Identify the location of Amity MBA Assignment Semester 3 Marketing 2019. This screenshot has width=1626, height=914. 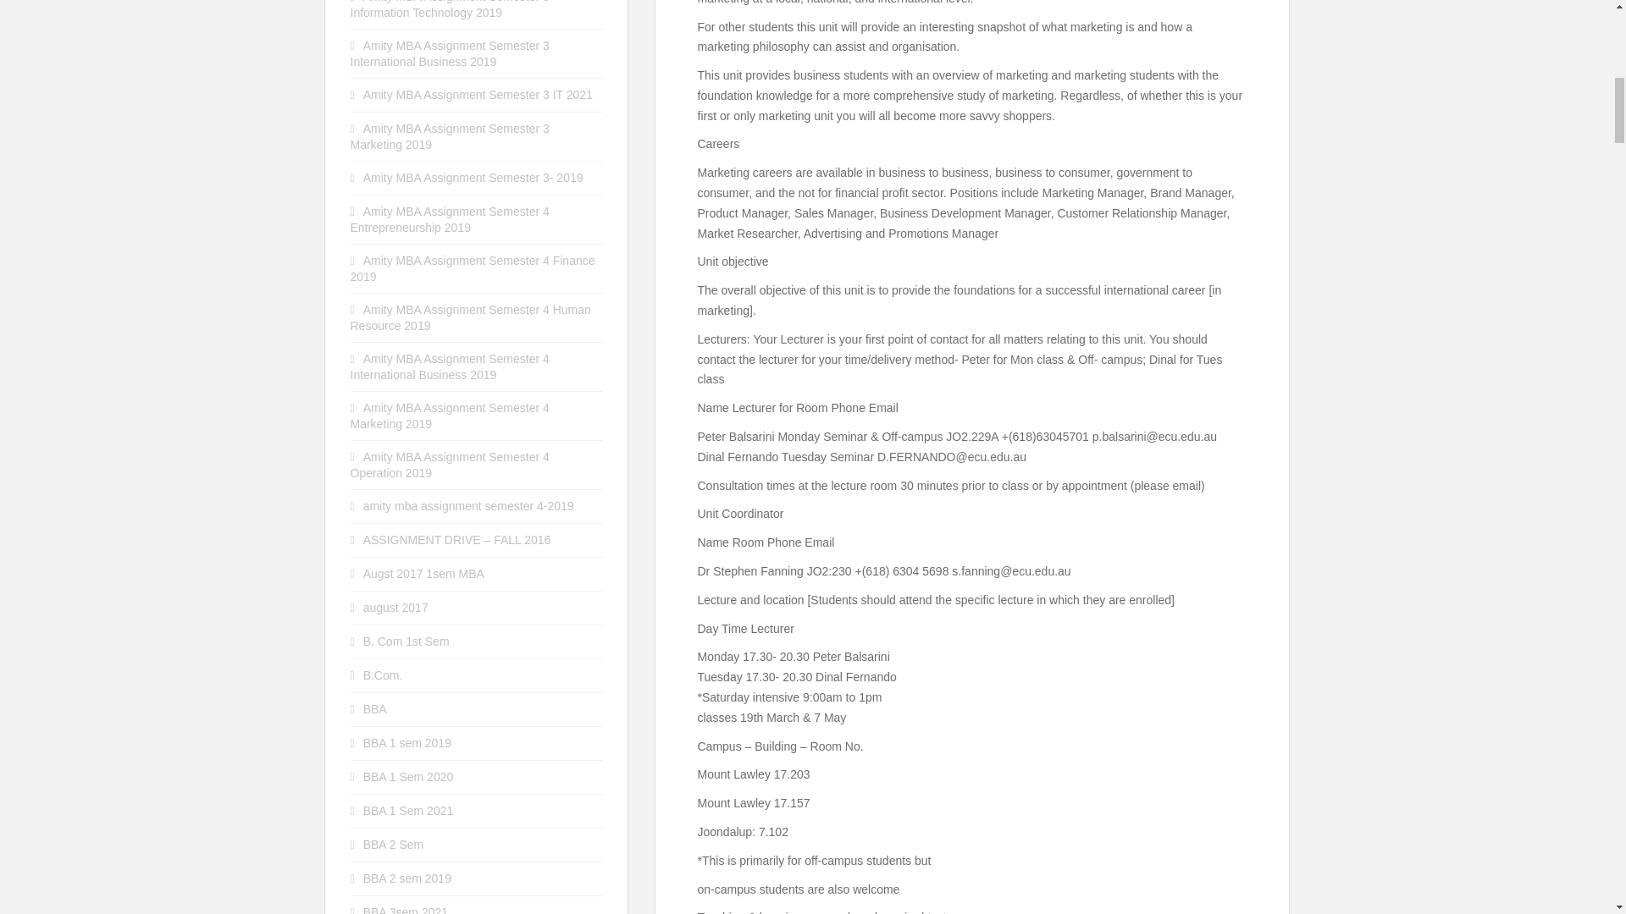
(450, 136).